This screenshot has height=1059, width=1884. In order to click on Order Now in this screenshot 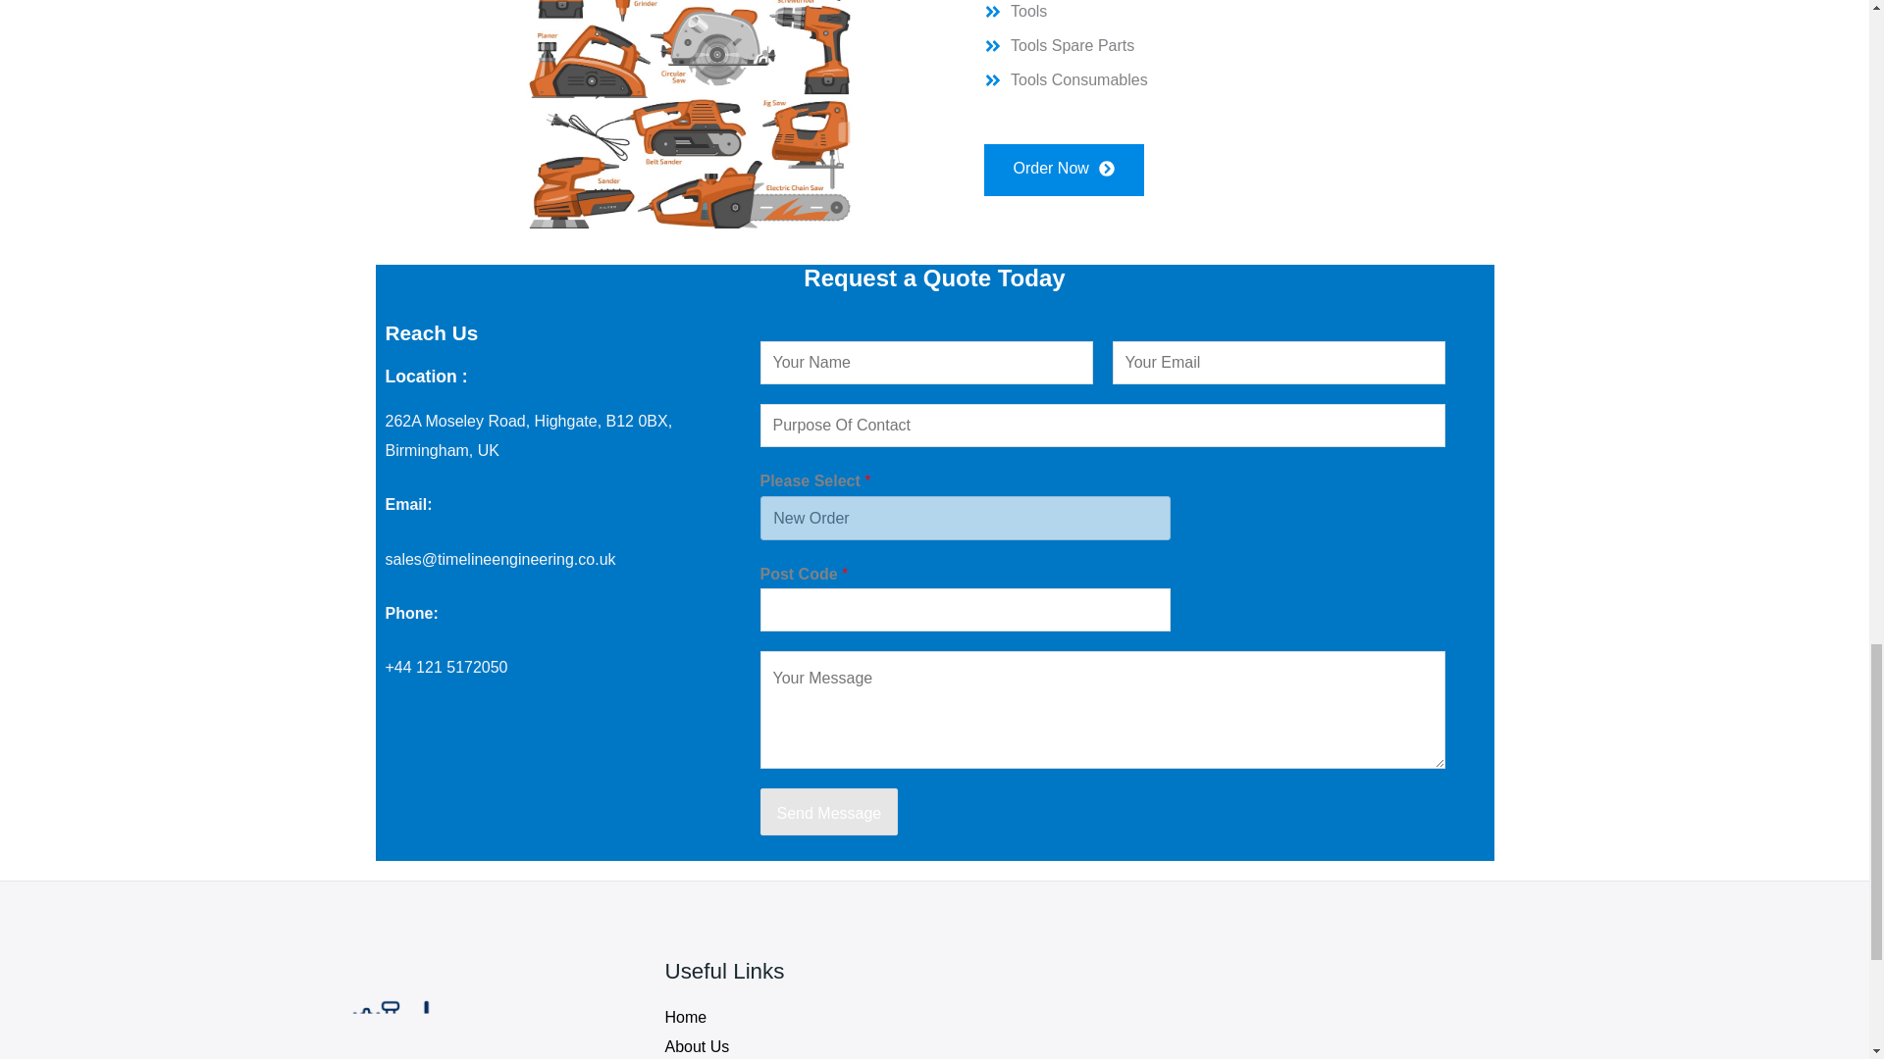, I will do `click(1064, 169)`.